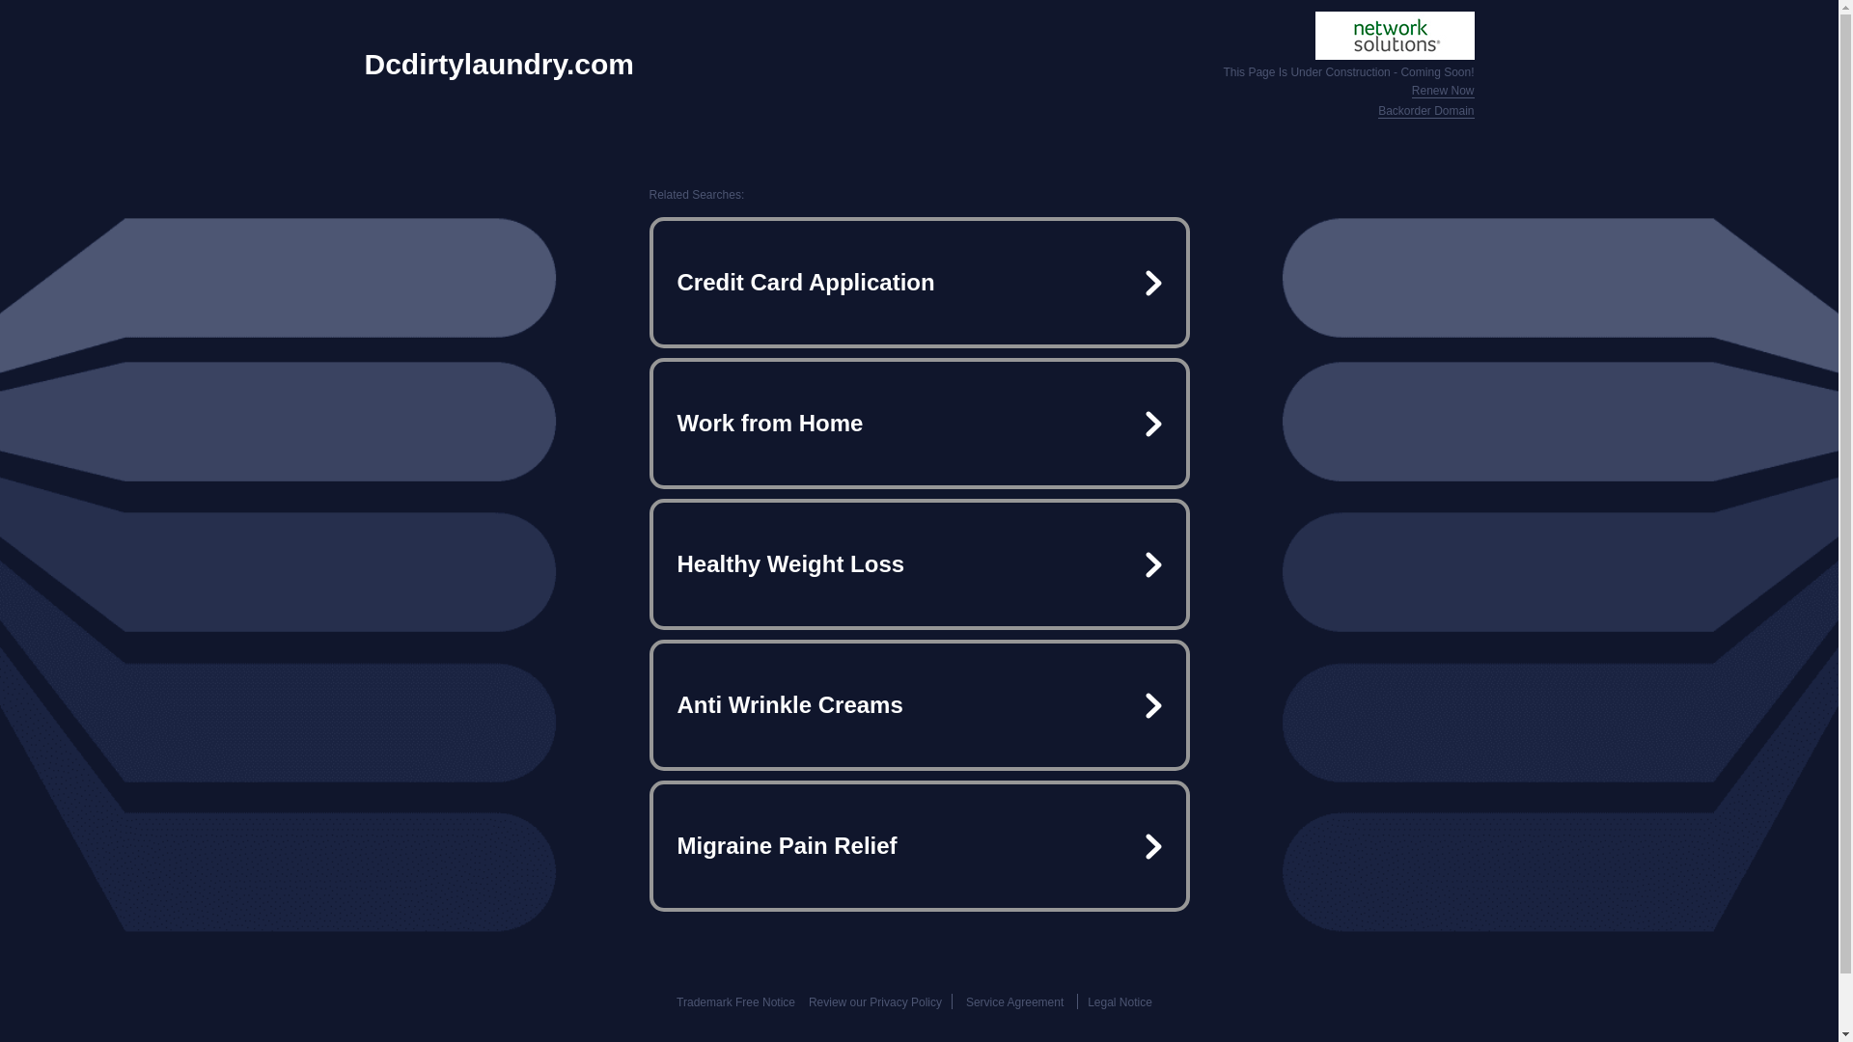 The width and height of the screenshot is (1853, 1042). Describe the element at coordinates (919, 704) in the screenshot. I see `Anti Wrinkle Creams` at that location.